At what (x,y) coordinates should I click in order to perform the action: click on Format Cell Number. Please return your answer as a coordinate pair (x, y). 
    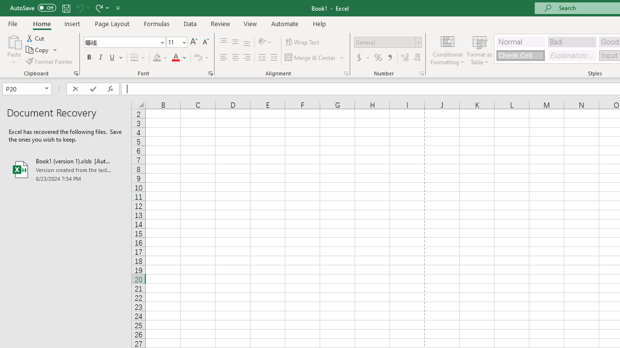
    Looking at the image, I should click on (421, 73).